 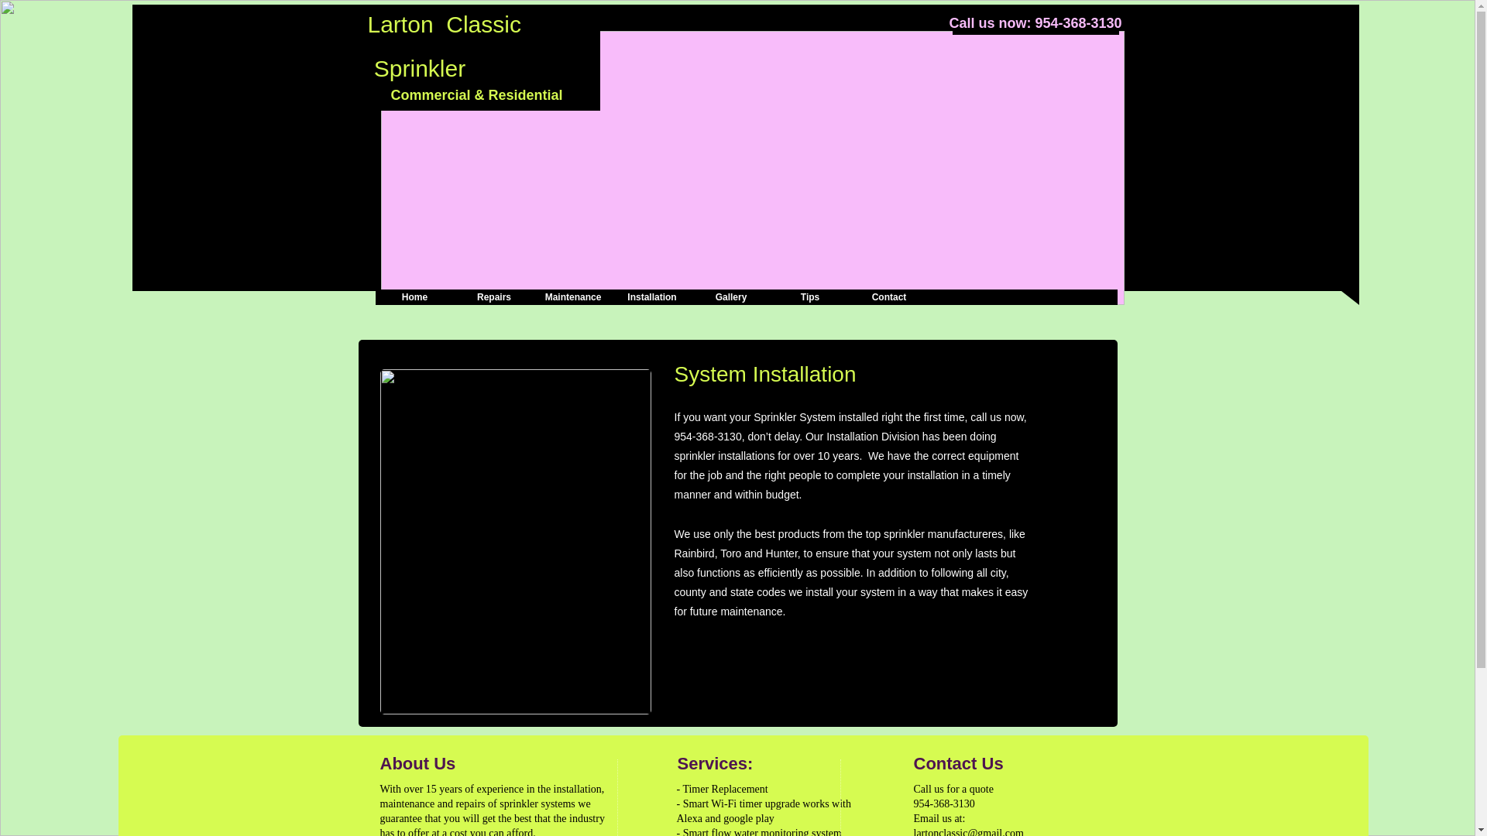 I want to click on Contact, so click(x=888, y=297).